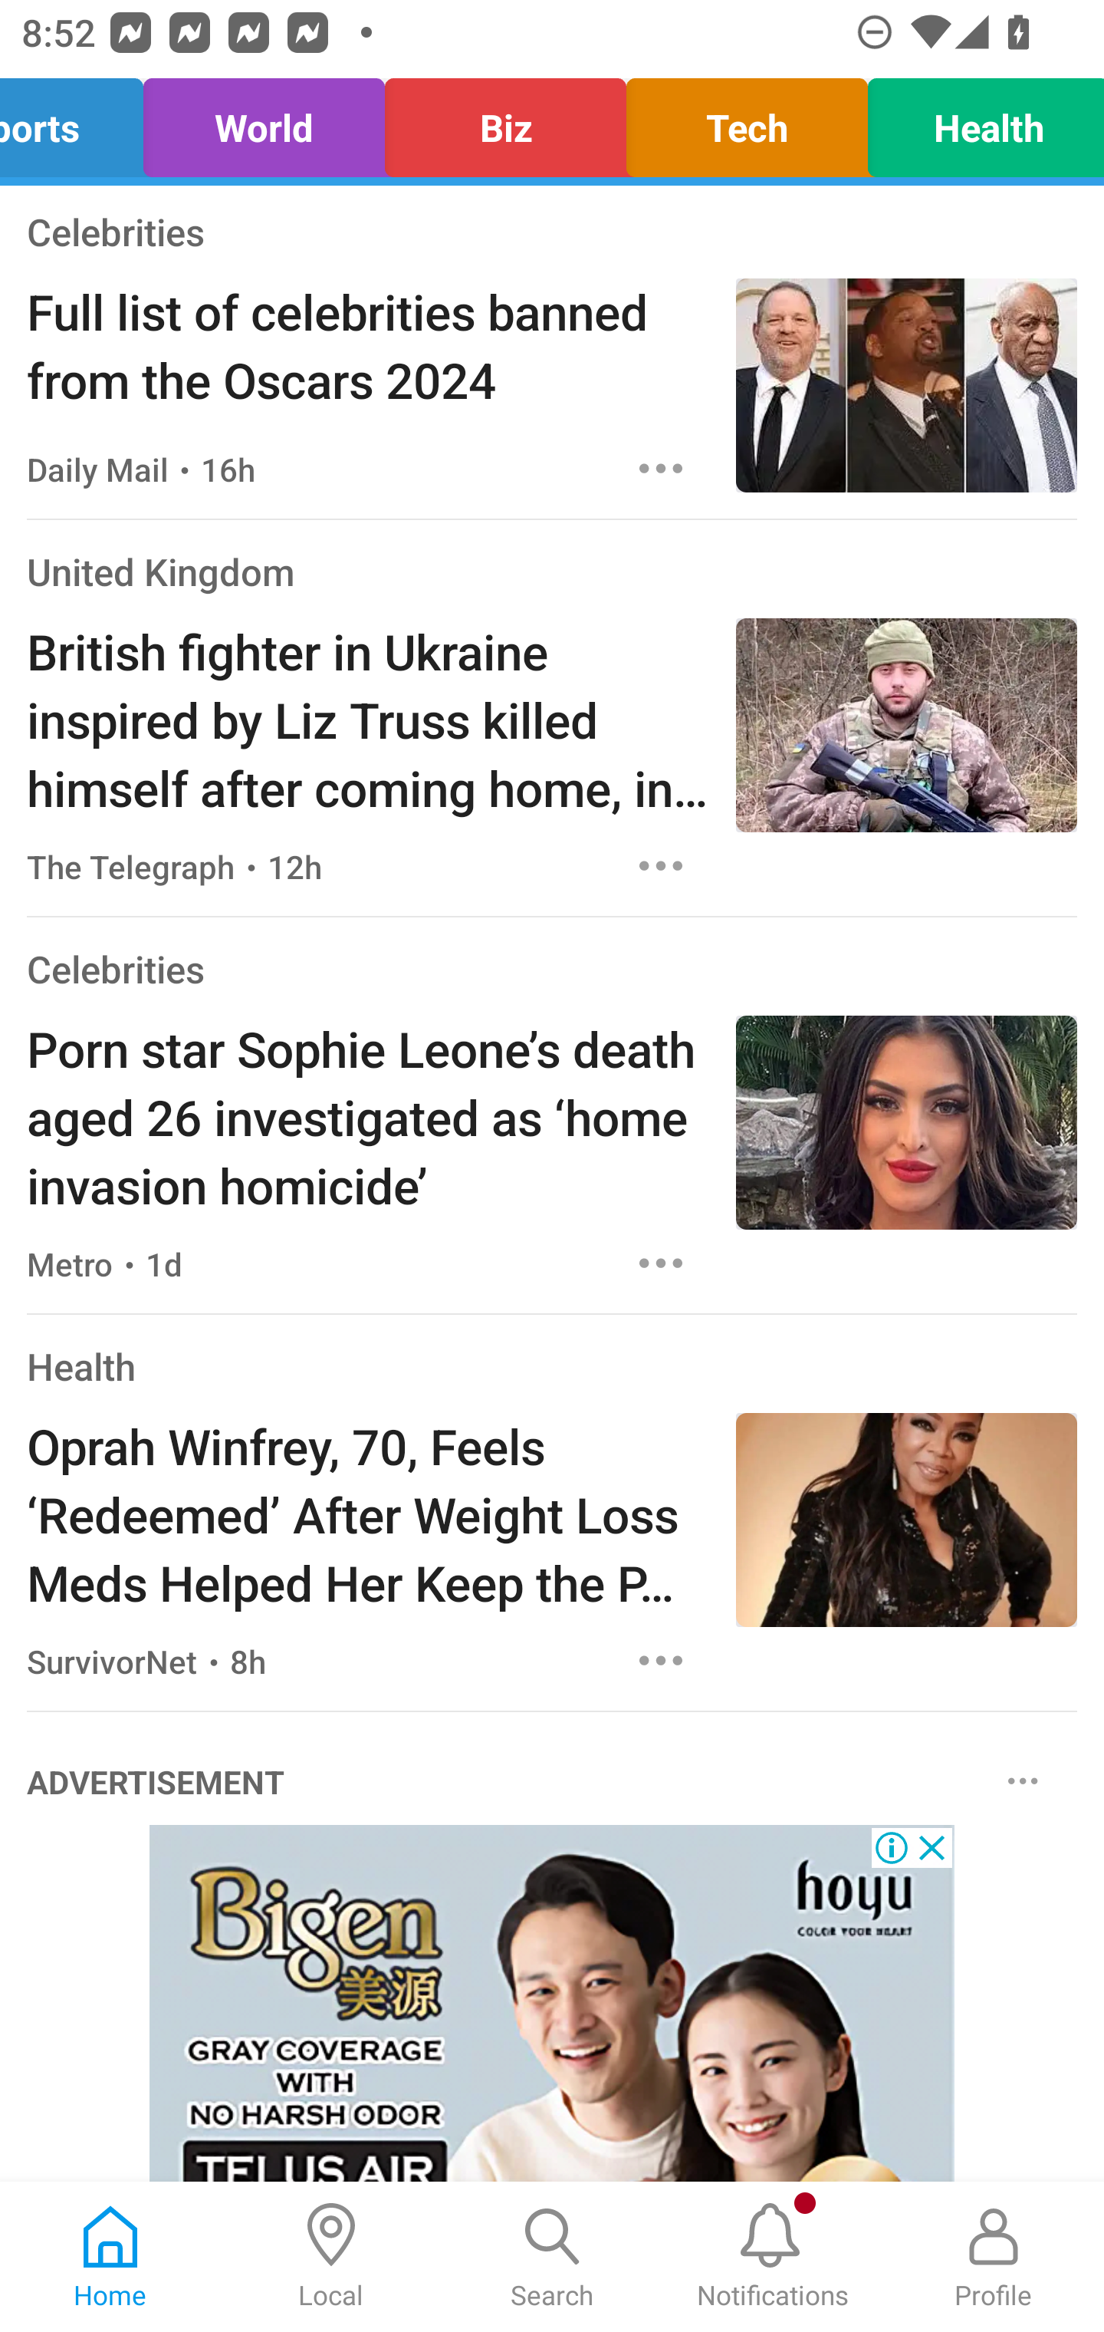  I want to click on Options, so click(661, 468).